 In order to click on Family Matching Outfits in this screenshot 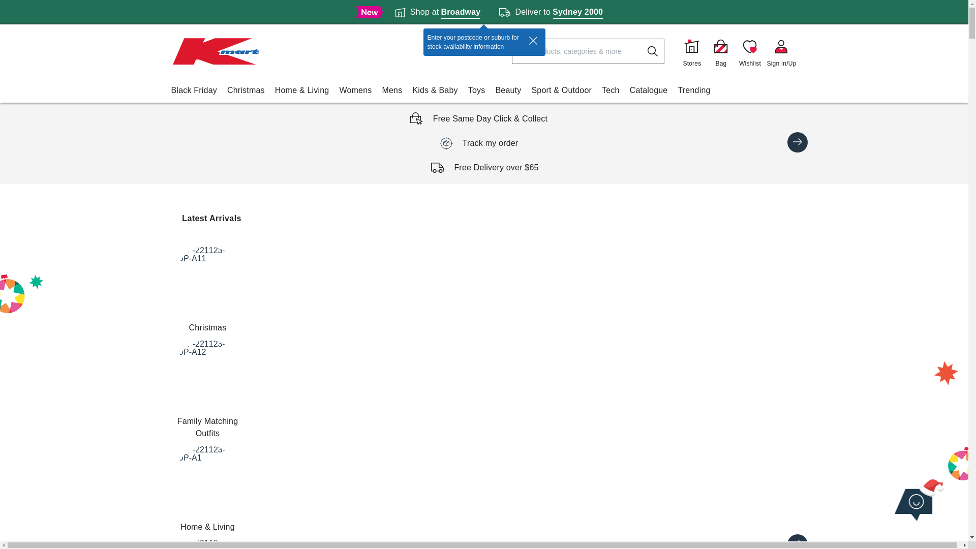, I will do `click(207, 390)`.